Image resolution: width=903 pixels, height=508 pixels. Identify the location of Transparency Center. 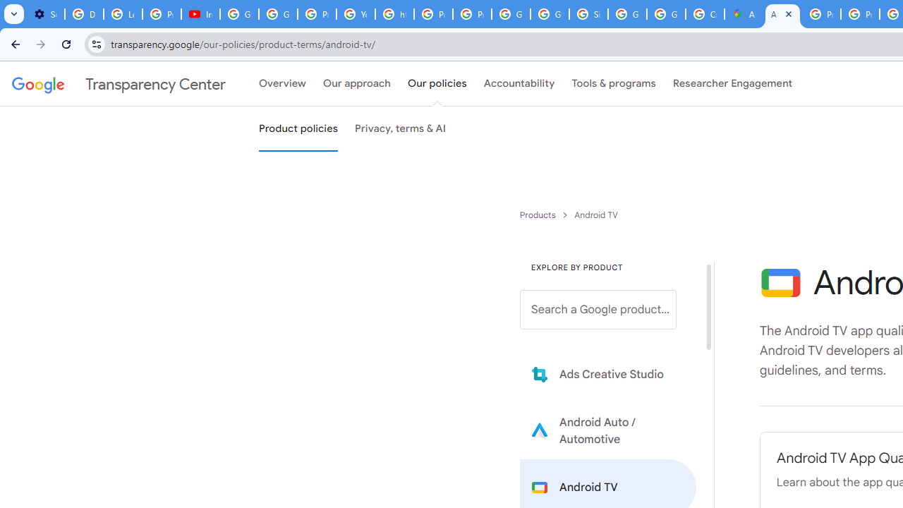
(119, 84).